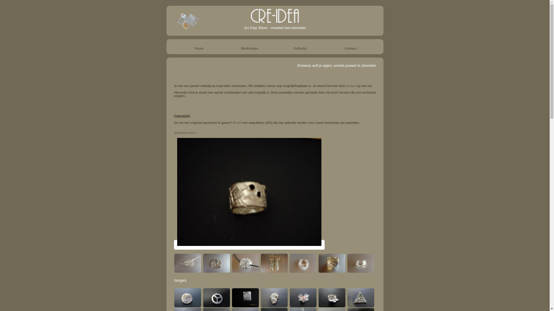 The height and width of the screenshot is (311, 554). What do you see at coordinates (237, 123) in the screenshot?
I see `Bestel` at bounding box center [237, 123].